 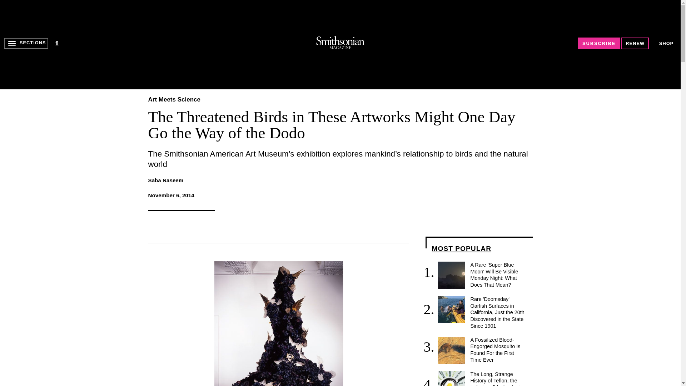 I want to click on SUBSCRIBE, so click(x=599, y=43).